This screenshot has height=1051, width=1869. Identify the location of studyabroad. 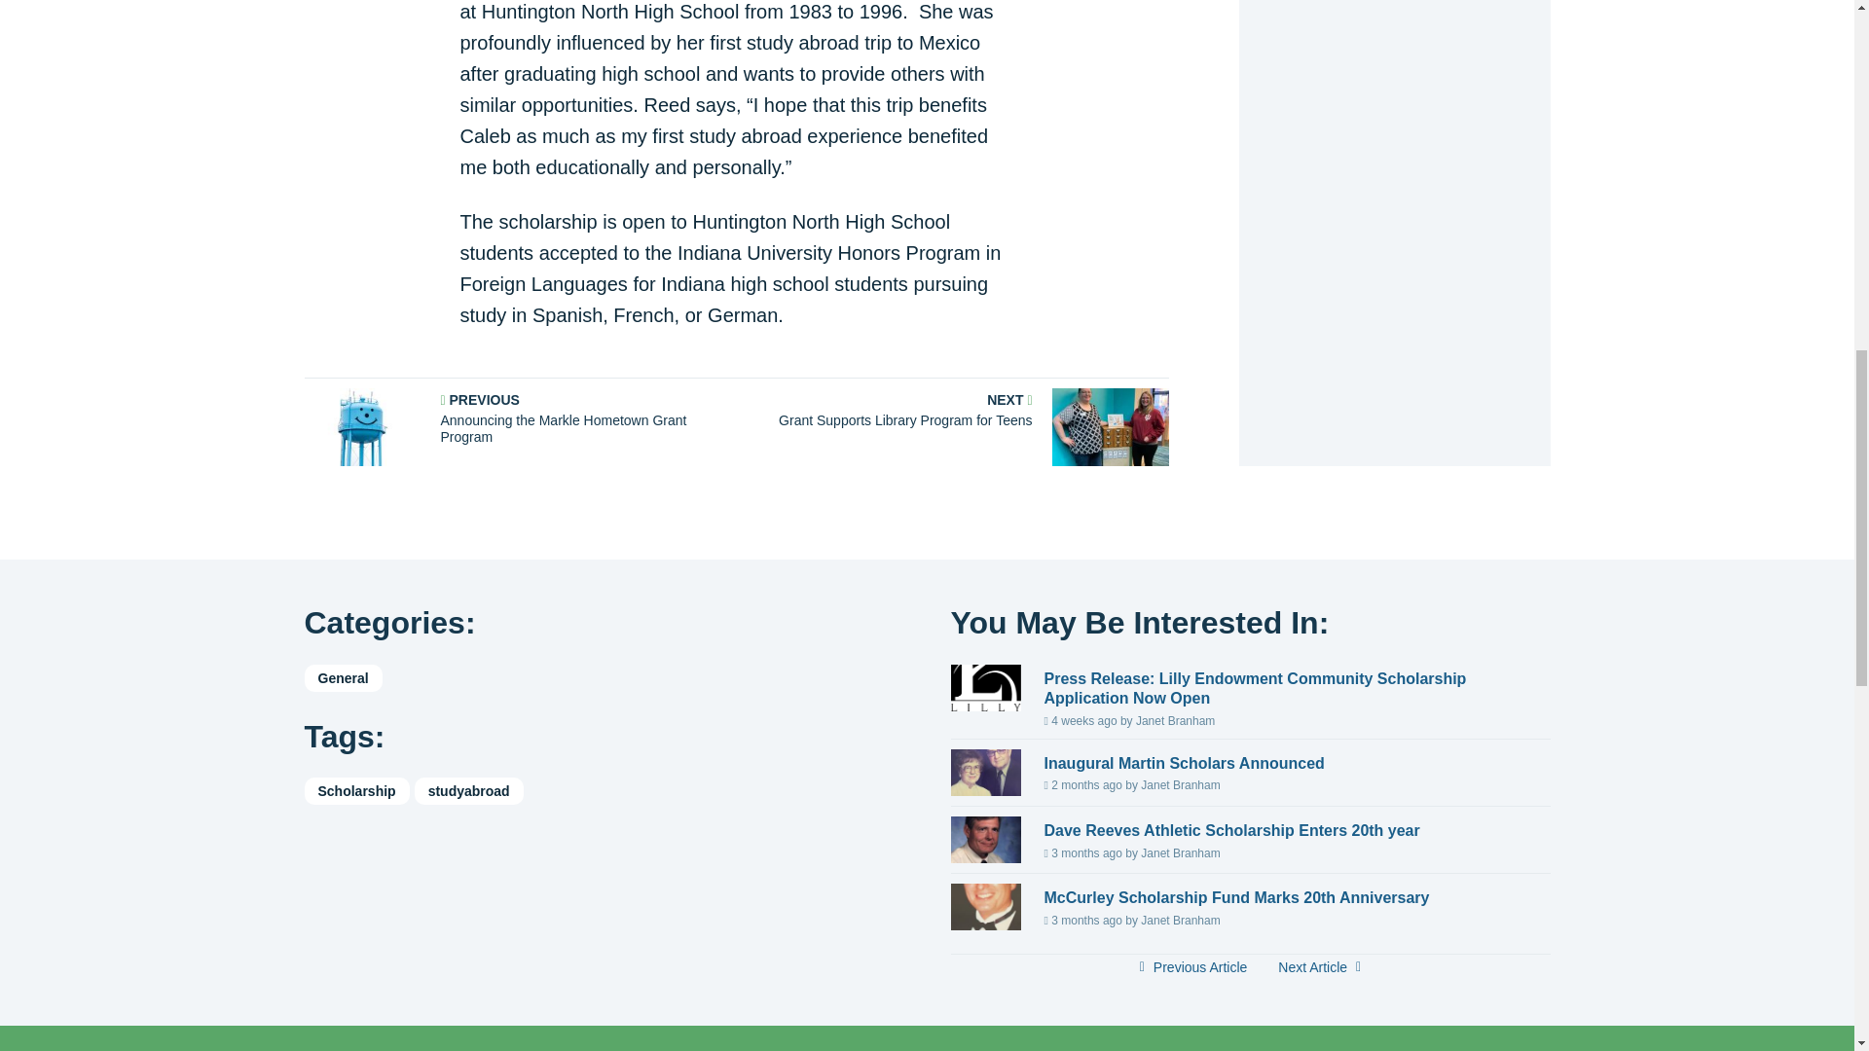
(1191, 965).